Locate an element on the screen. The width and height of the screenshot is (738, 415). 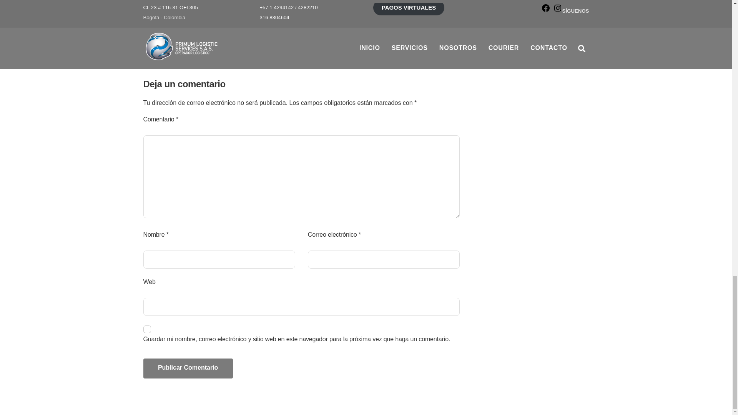
yes is located at coordinates (147, 329).